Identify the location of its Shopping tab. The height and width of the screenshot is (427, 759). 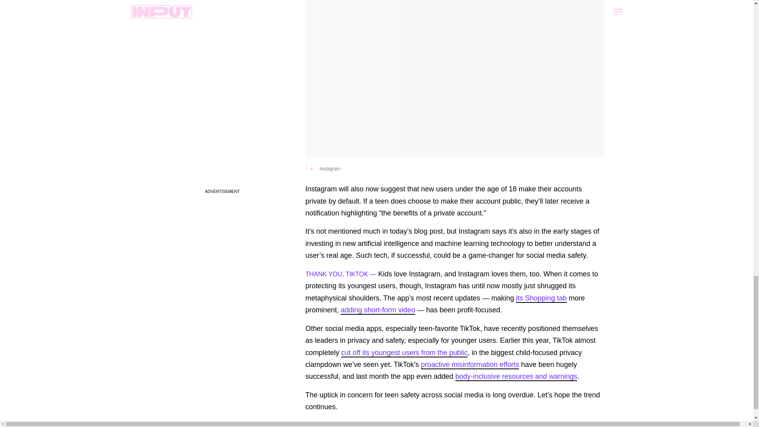
(541, 298).